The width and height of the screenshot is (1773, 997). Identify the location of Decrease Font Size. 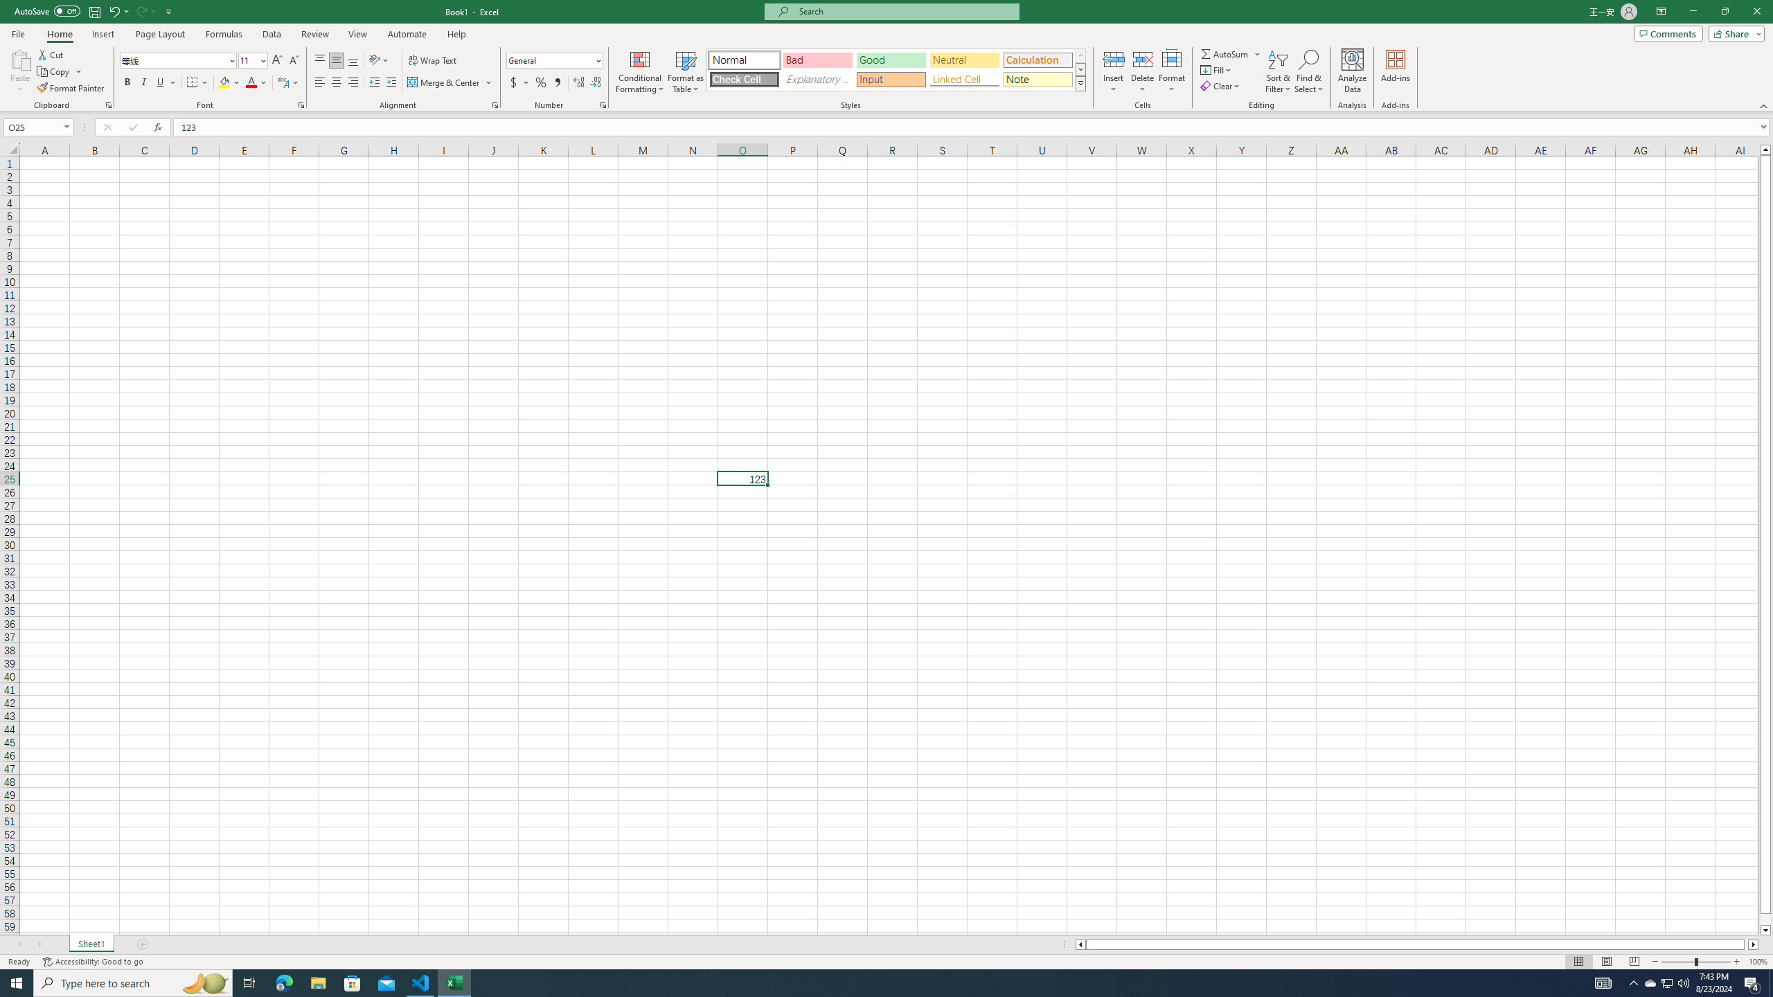
(294, 61).